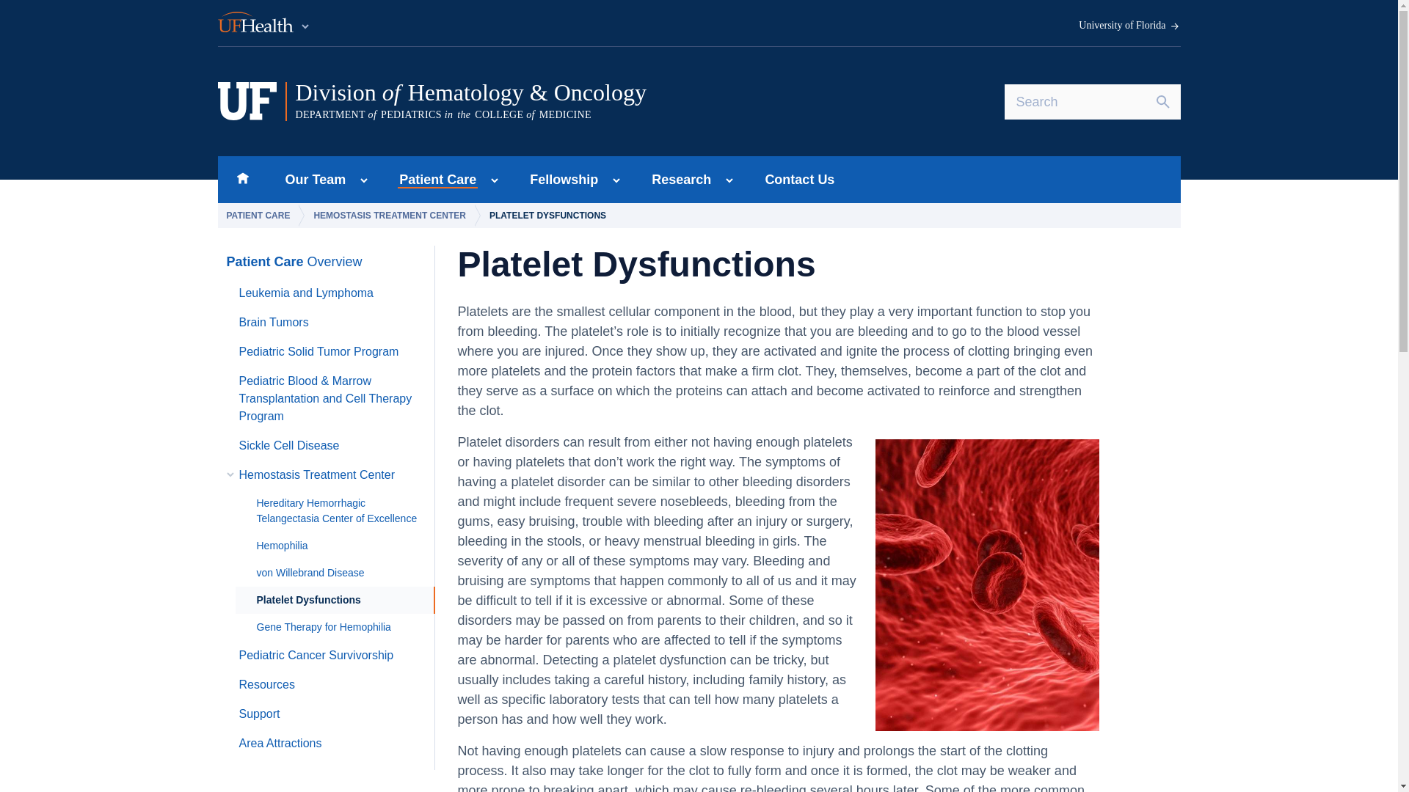  What do you see at coordinates (433, 179) in the screenshot?
I see `Skip to main content` at bounding box center [433, 179].